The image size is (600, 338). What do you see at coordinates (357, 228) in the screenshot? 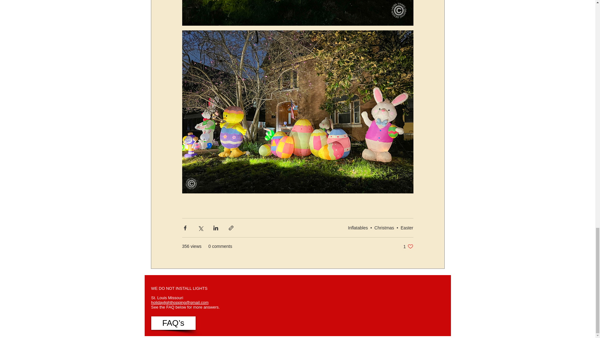
I see `Inflatables` at bounding box center [357, 228].